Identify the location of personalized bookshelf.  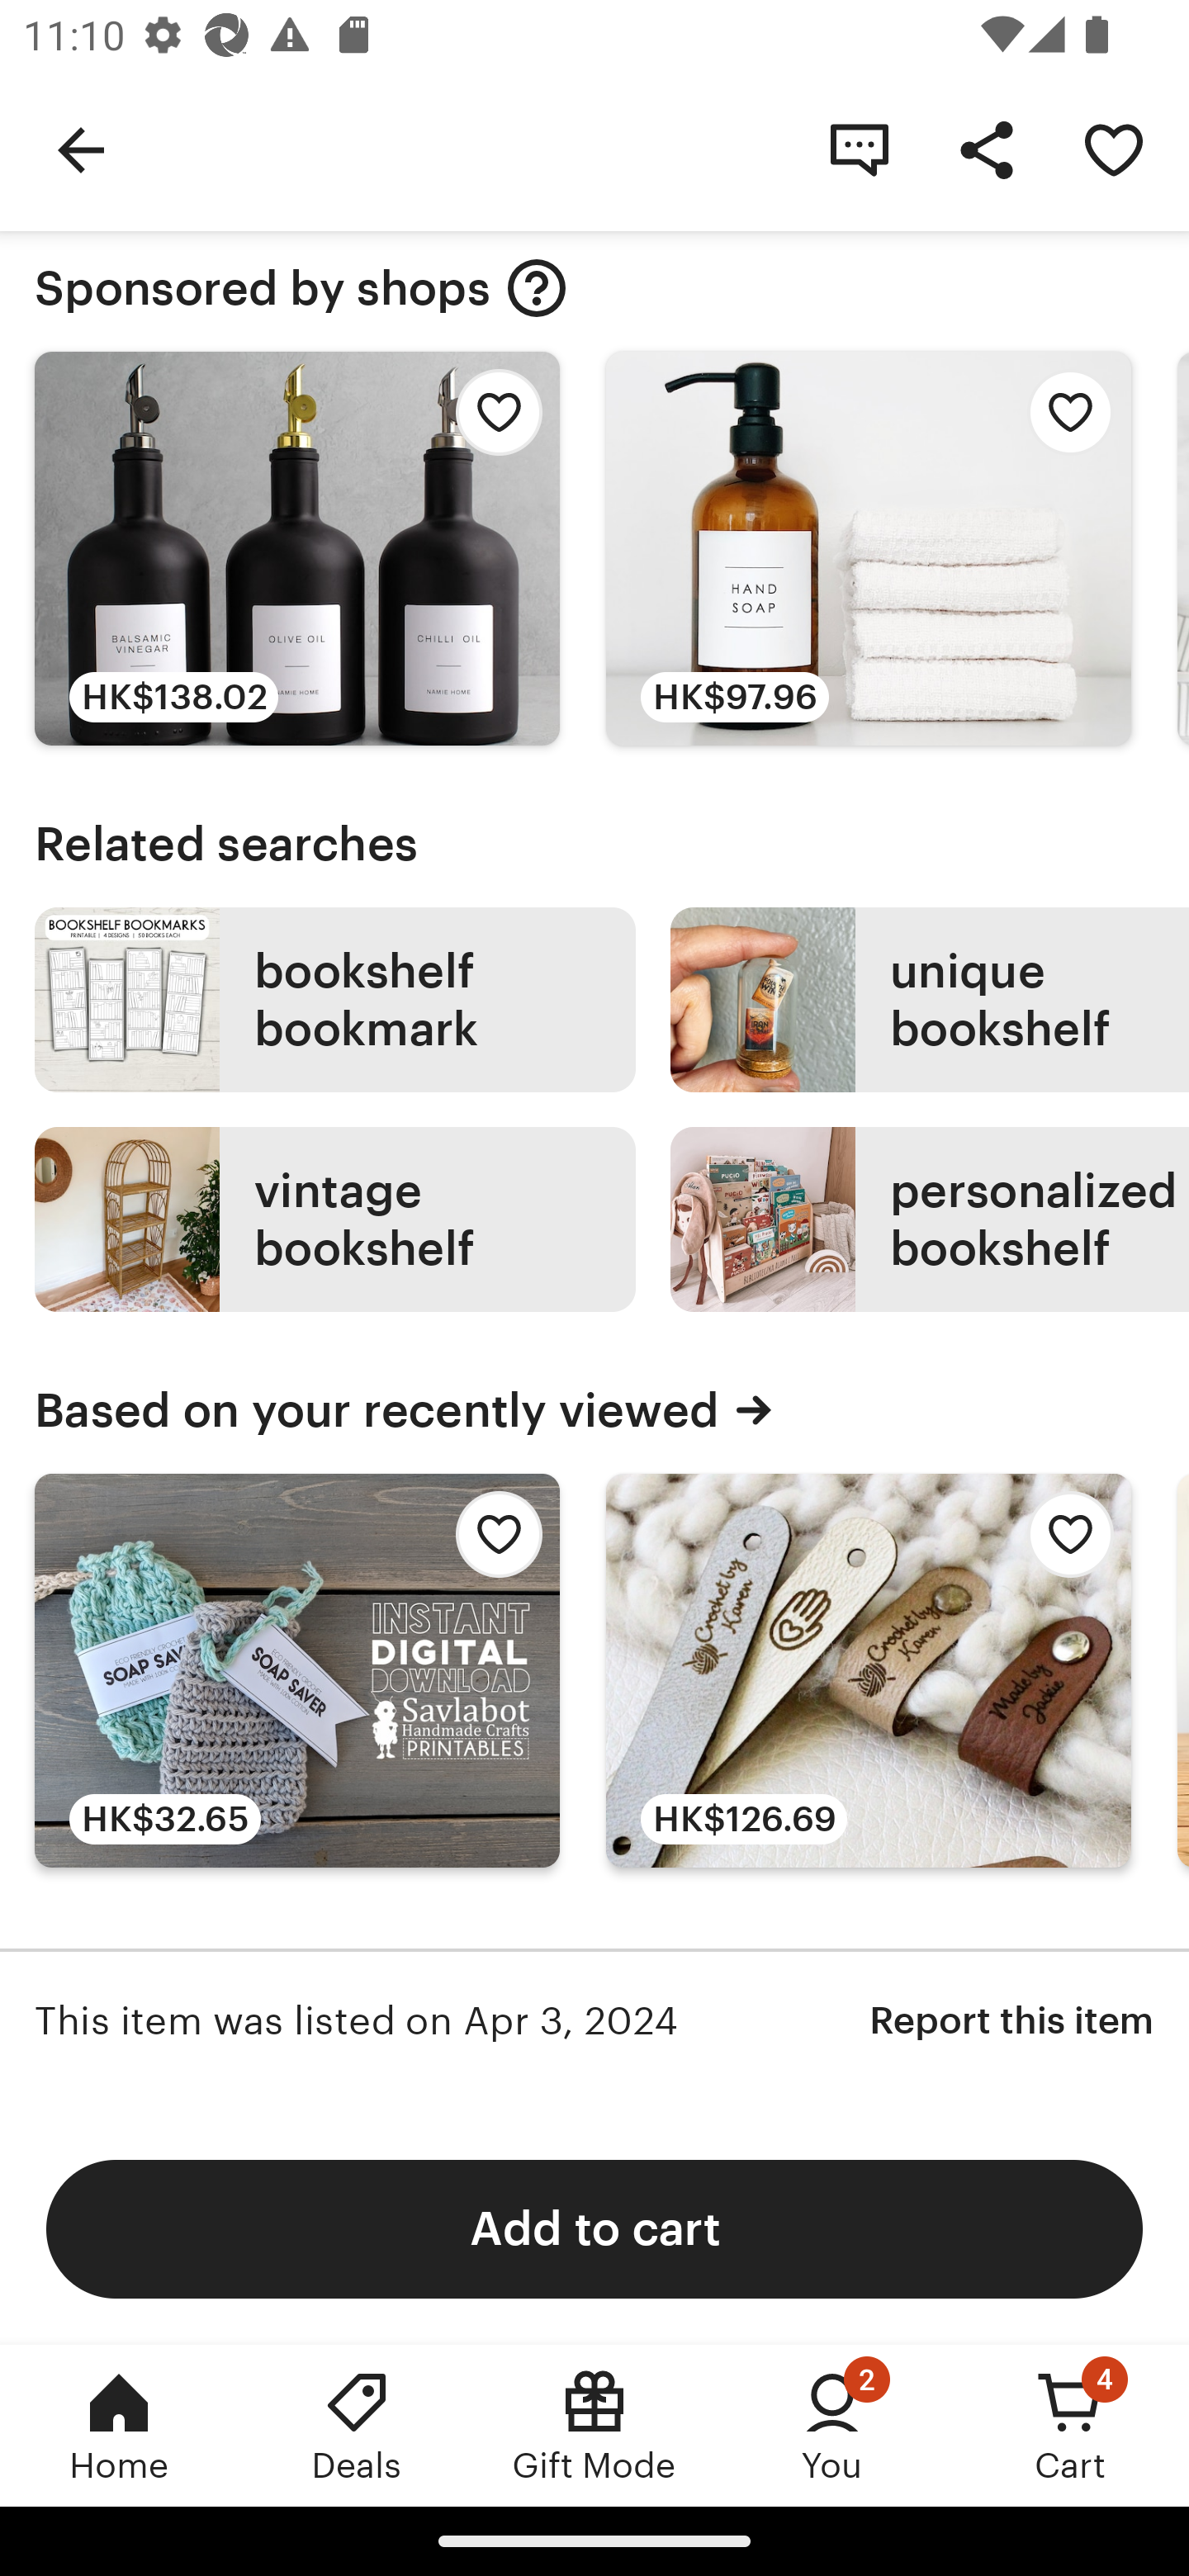
(930, 1219).